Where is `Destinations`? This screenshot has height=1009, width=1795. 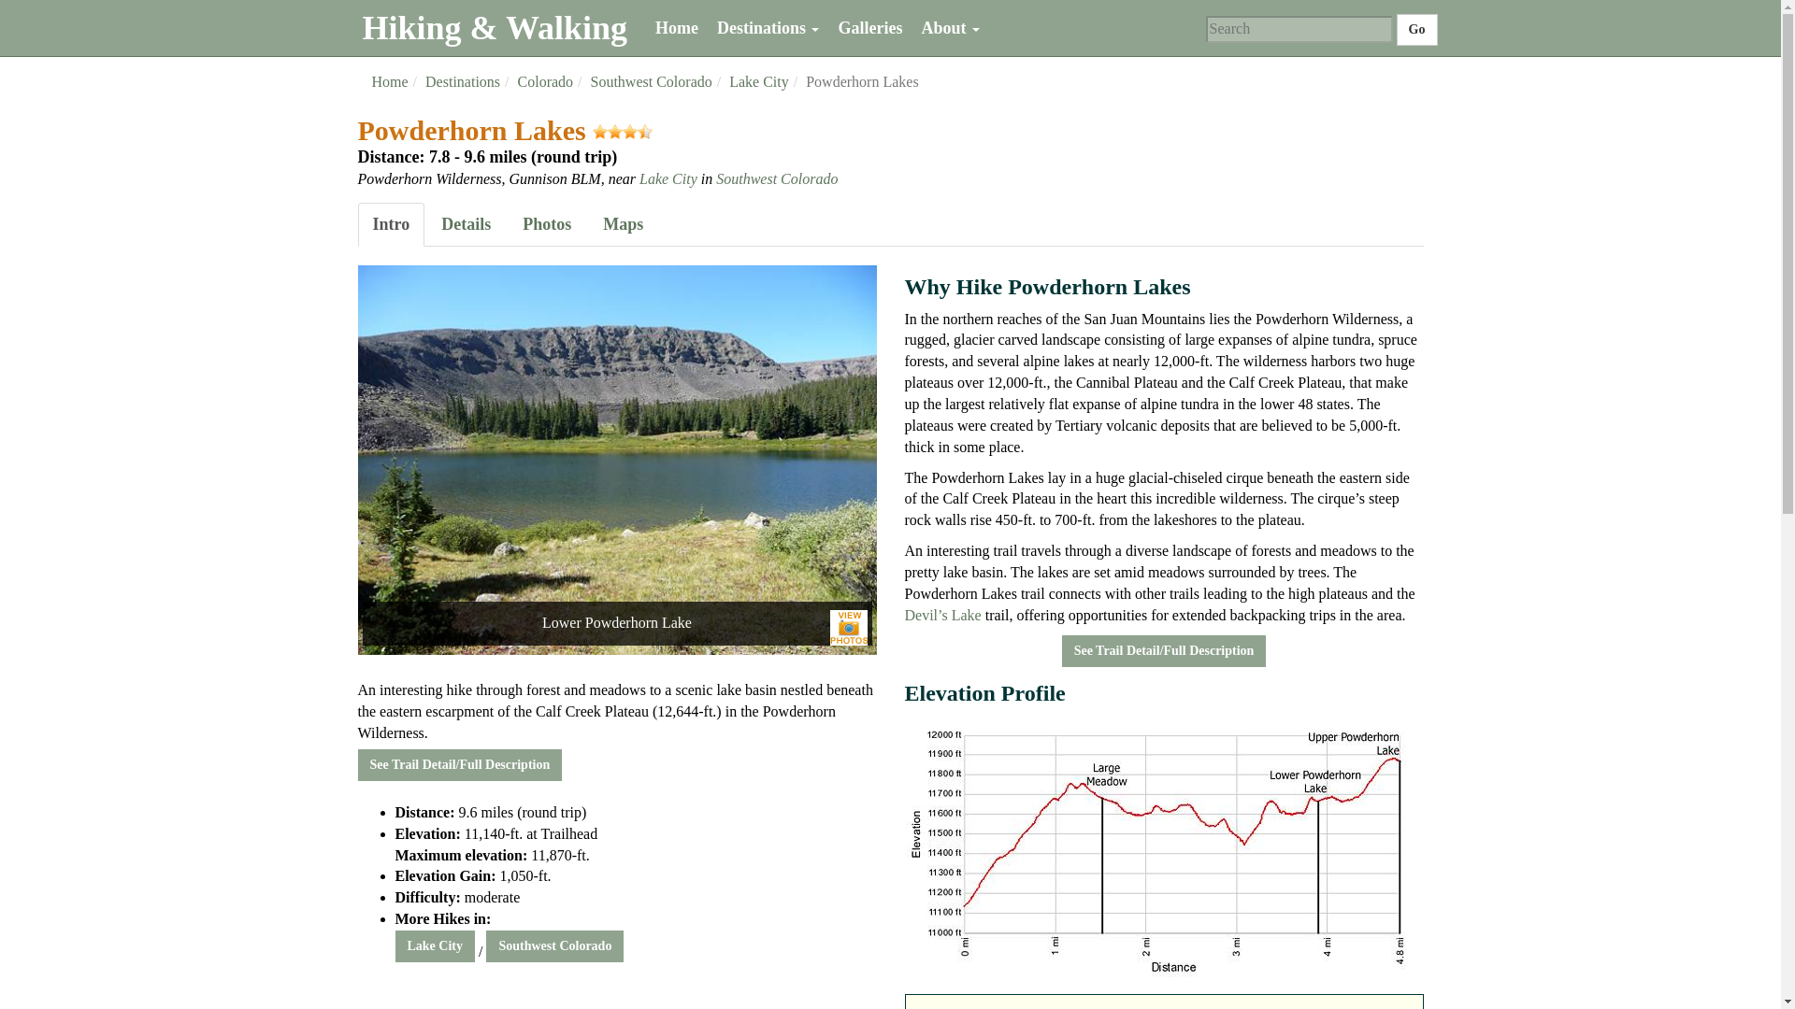 Destinations is located at coordinates (768, 28).